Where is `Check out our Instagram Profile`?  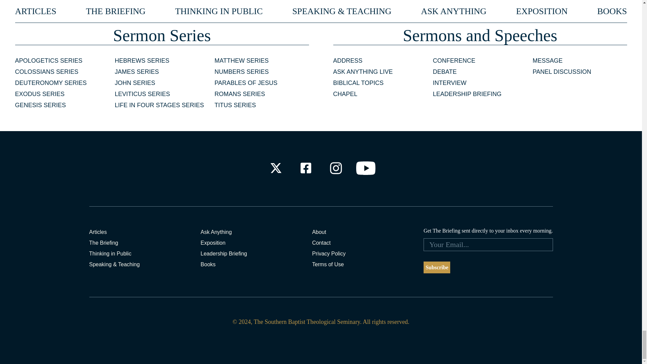 Check out our Instagram Profile is located at coordinates (336, 168).